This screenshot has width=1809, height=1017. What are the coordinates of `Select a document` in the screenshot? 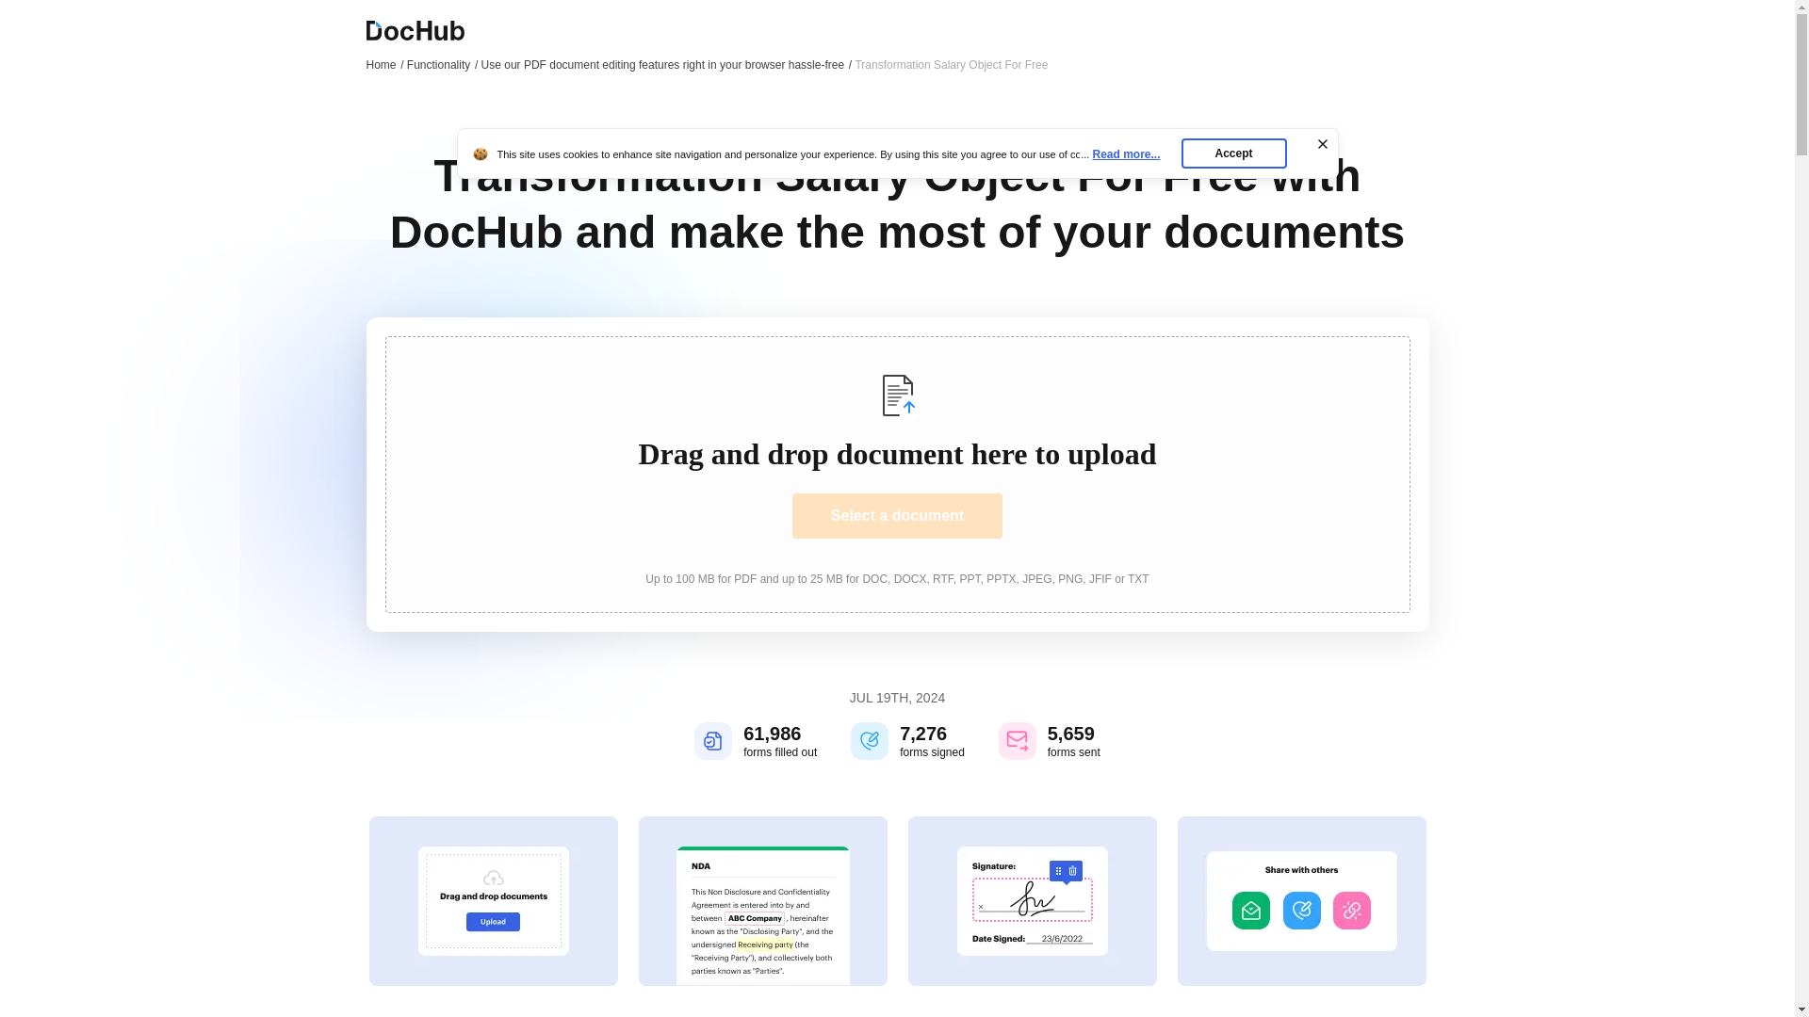 It's located at (897, 516).